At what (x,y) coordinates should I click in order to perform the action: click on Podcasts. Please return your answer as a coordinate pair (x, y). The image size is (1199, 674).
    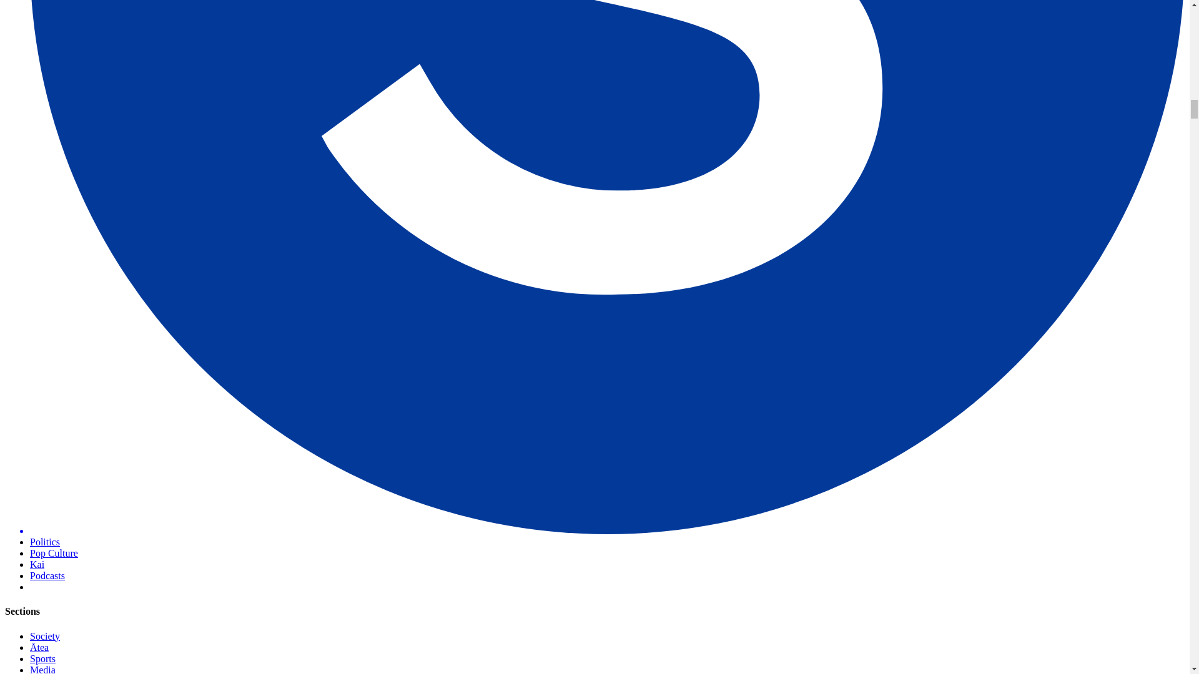
    Looking at the image, I should click on (47, 575).